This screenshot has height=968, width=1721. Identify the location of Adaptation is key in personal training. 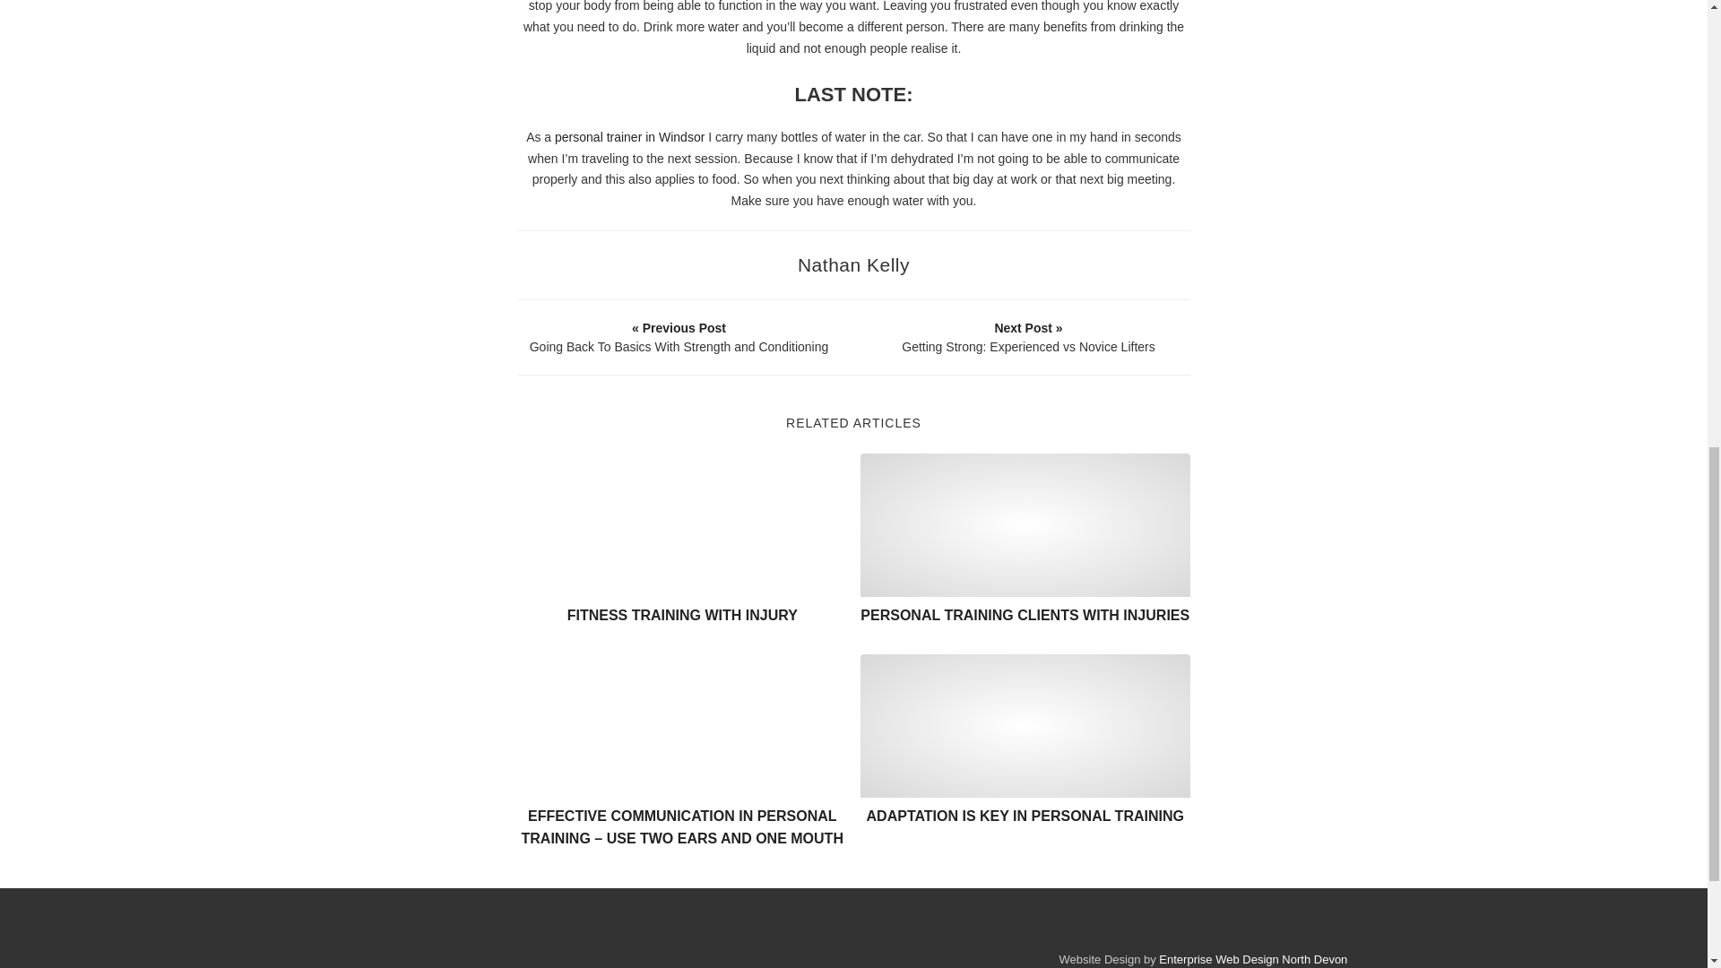
(1025, 726).